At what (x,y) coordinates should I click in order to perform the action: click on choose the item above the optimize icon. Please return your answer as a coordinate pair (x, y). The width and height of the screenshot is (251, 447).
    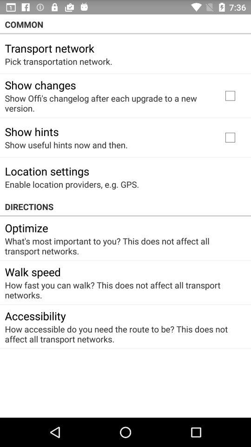
    Looking at the image, I should click on (125, 207).